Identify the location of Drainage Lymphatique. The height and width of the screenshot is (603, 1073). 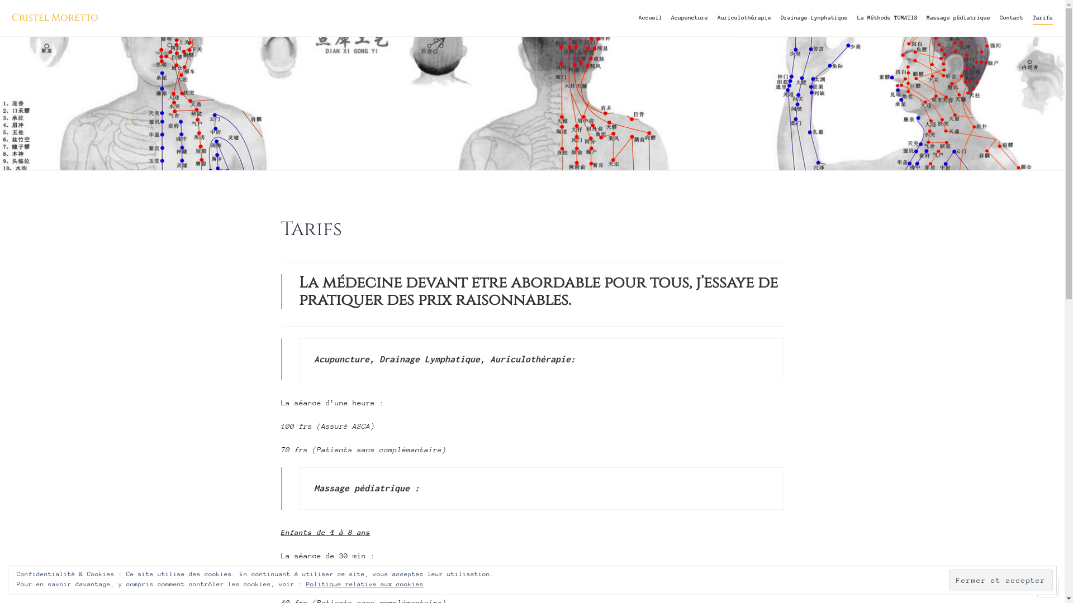
(814, 18).